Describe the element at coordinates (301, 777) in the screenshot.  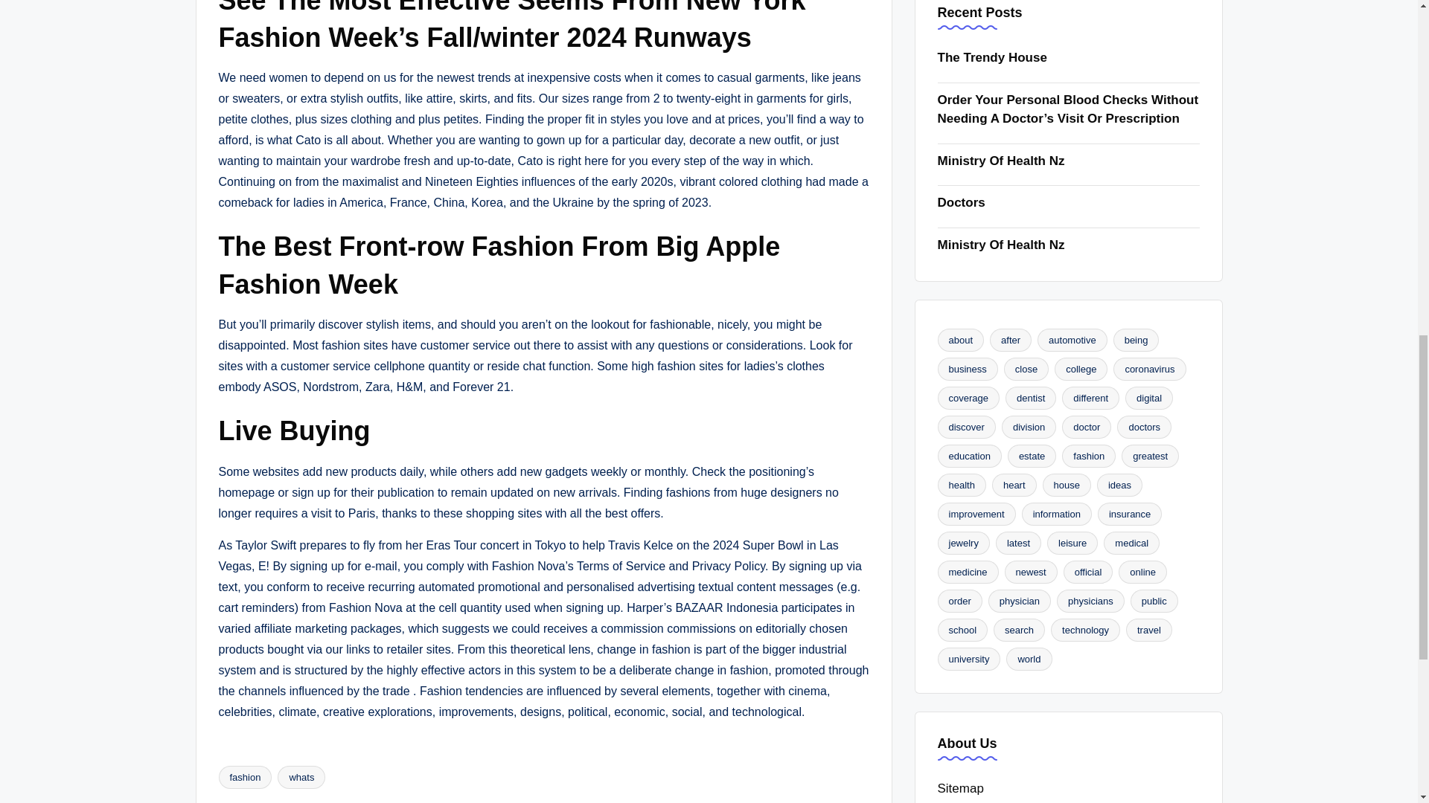
I see `whats` at that location.